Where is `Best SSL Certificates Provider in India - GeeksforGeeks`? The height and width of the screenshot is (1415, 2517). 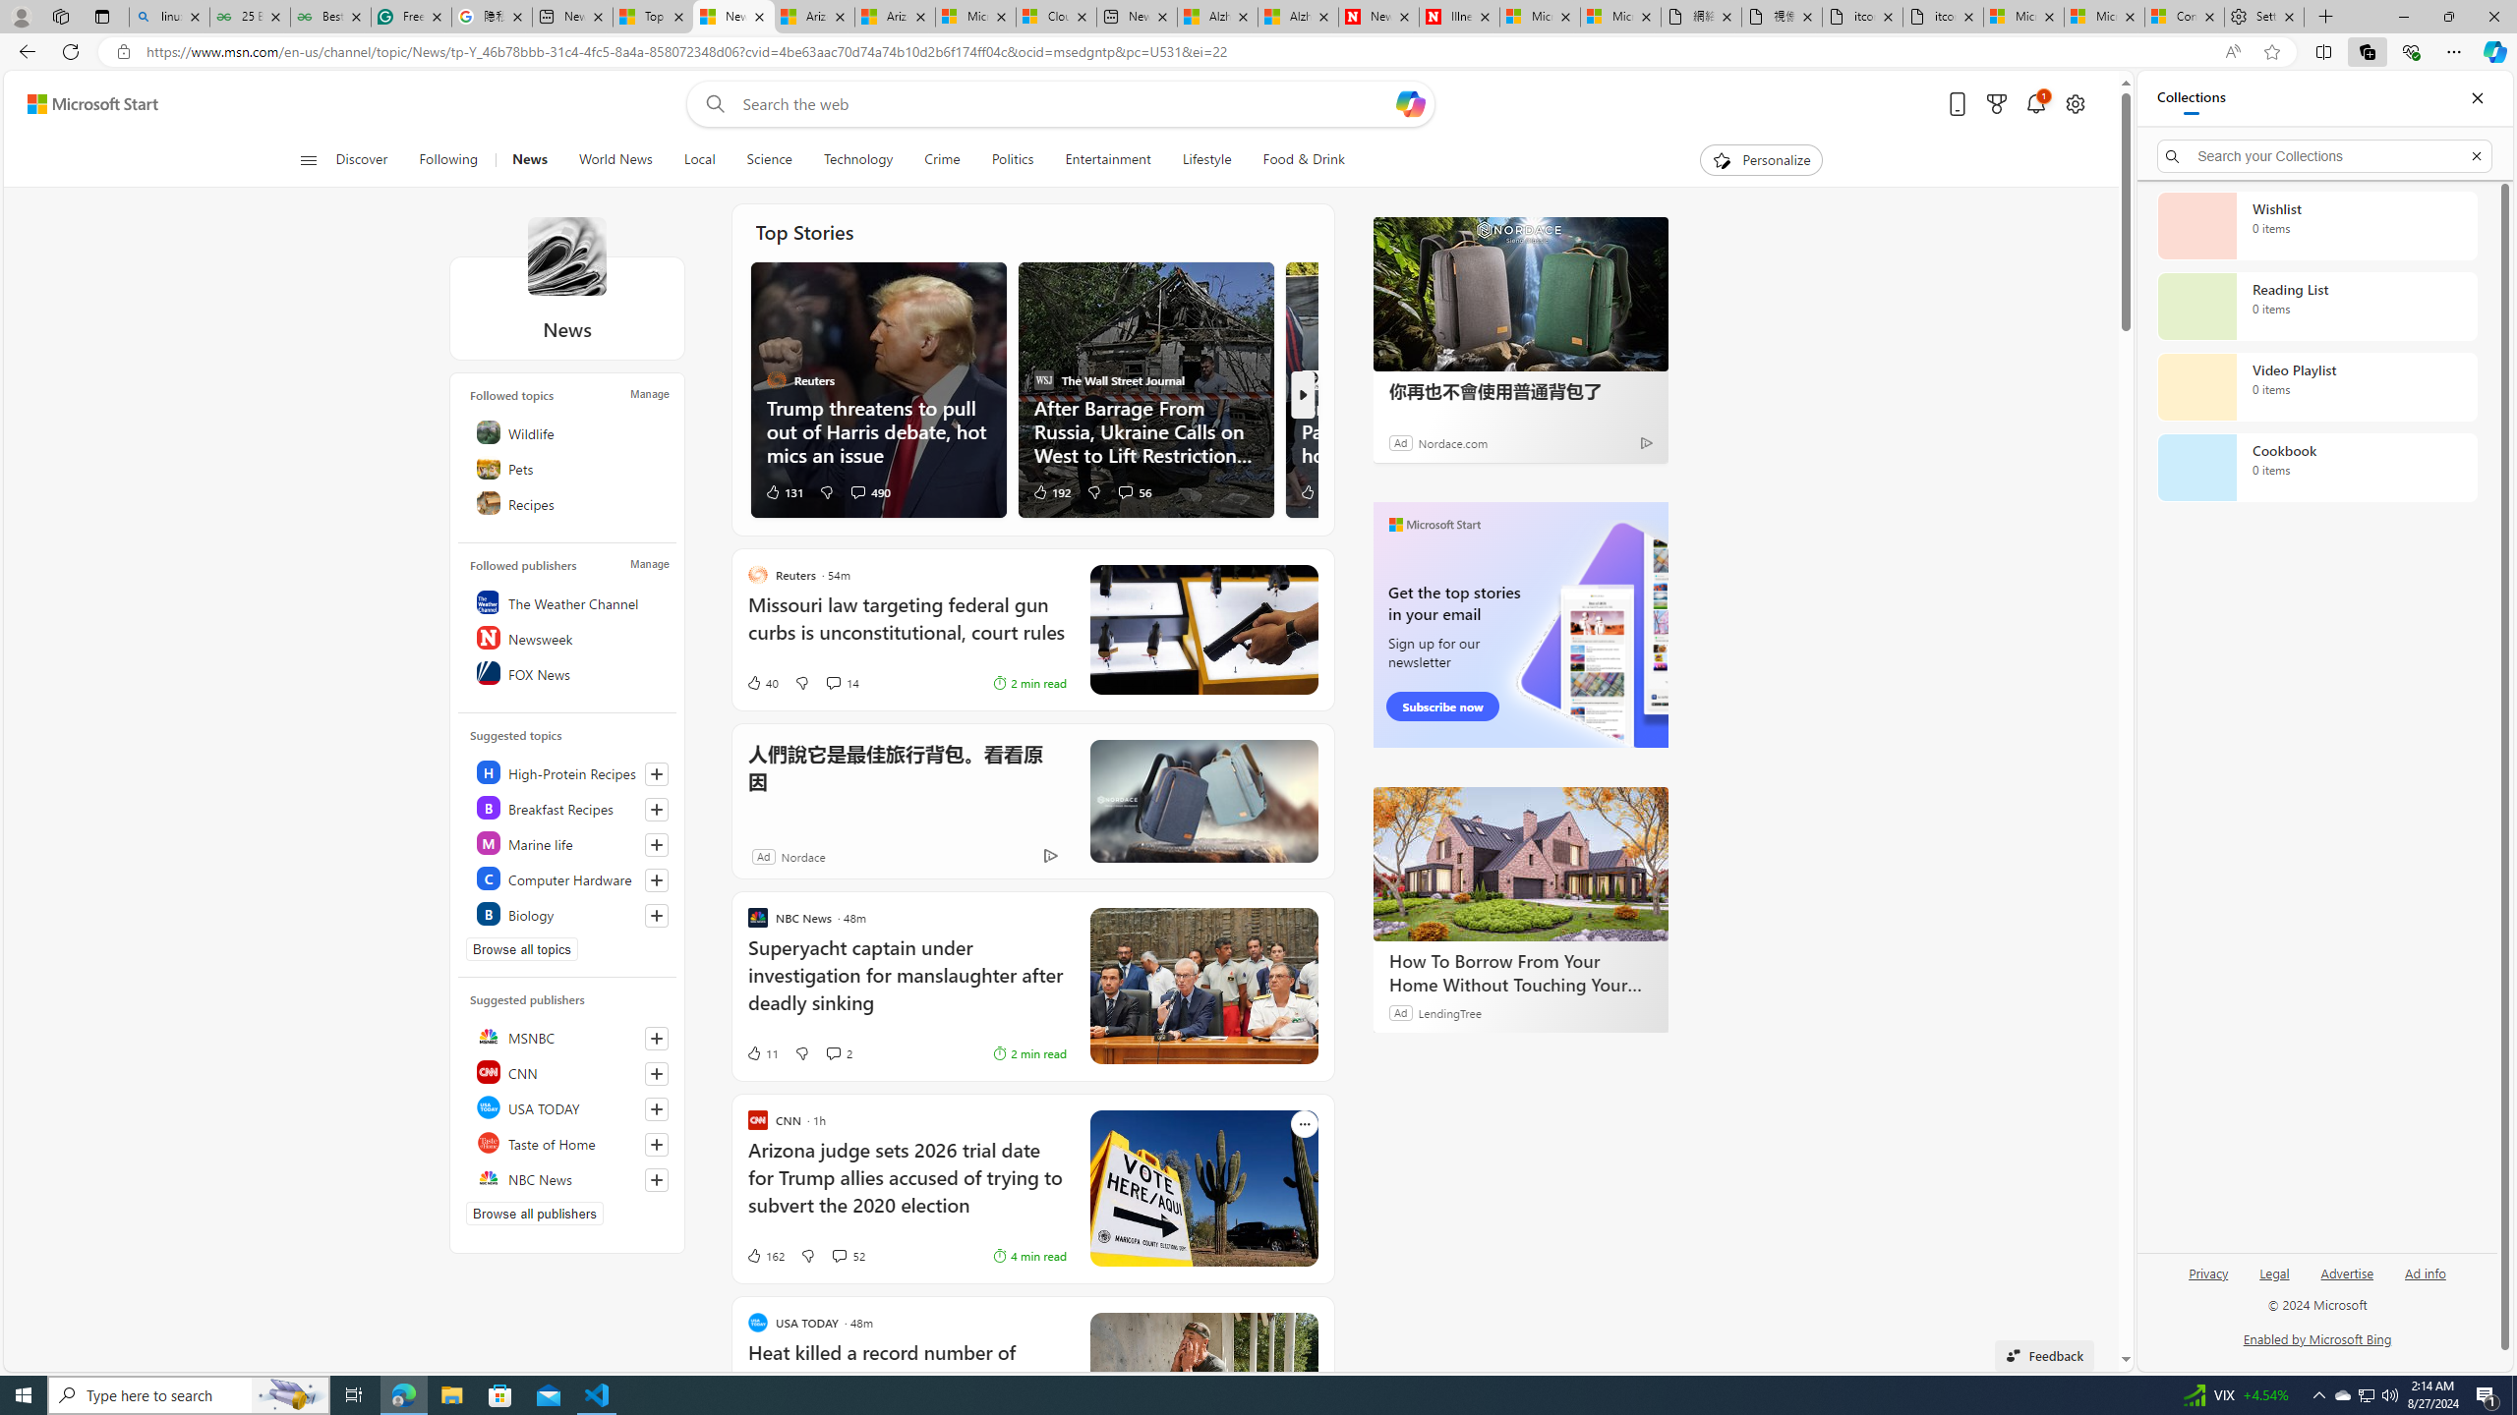
Best SSL Certificates Provider in India - GeeksforGeeks is located at coordinates (330, 17).